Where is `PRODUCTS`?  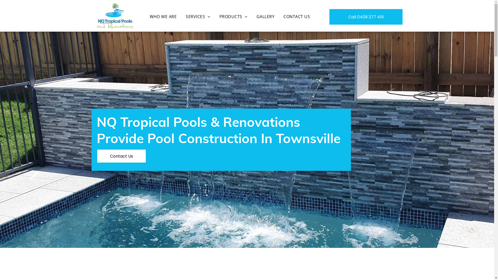 PRODUCTS is located at coordinates (233, 17).